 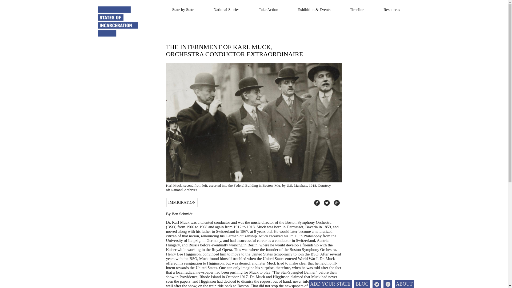 What do you see at coordinates (118, 21) in the screenshot?
I see `Home` at bounding box center [118, 21].